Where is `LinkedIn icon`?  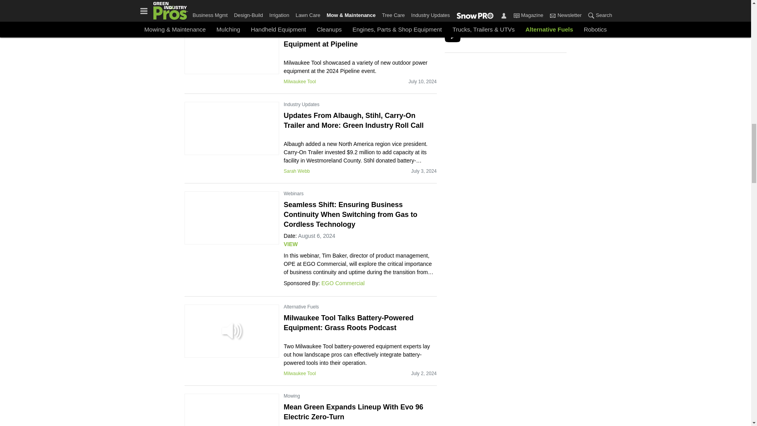 LinkedIn icon is located at coordinates (453, 21).